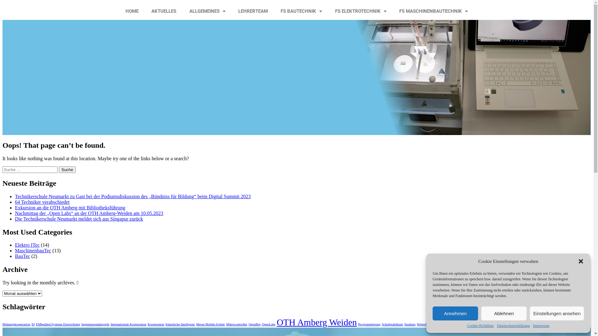 This screenshot has height=336, width=598. I want to click on Einstellungen ansehen, so click(557, 314).